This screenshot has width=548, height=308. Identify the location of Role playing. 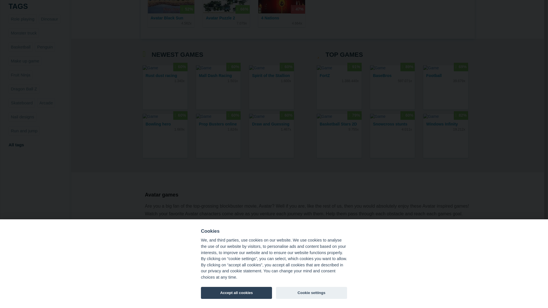
(23, 19).